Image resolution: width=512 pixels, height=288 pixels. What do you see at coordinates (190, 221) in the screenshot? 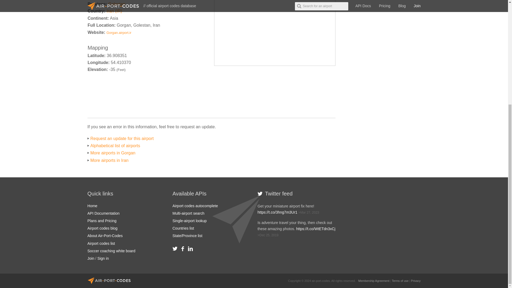
I see `Single-airport lookup` at bounding box center [190, 221].